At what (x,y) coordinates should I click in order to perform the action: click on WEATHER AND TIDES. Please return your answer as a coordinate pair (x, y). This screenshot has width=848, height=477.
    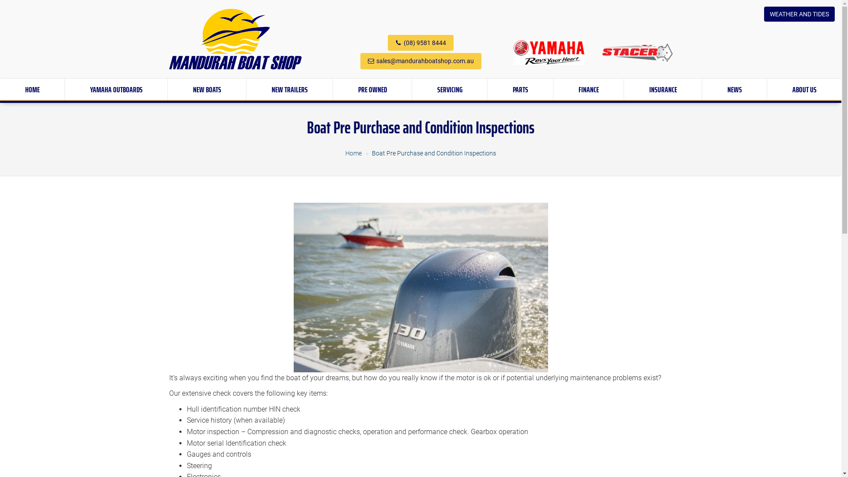
    Looking at the image, I should click on (799, 14).